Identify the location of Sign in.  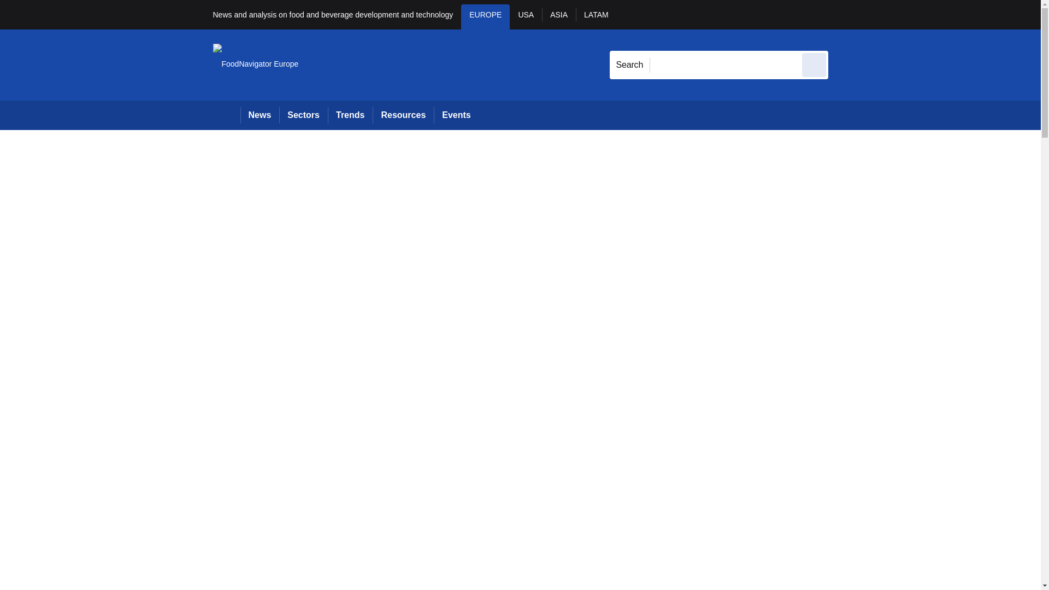
(844, 14).